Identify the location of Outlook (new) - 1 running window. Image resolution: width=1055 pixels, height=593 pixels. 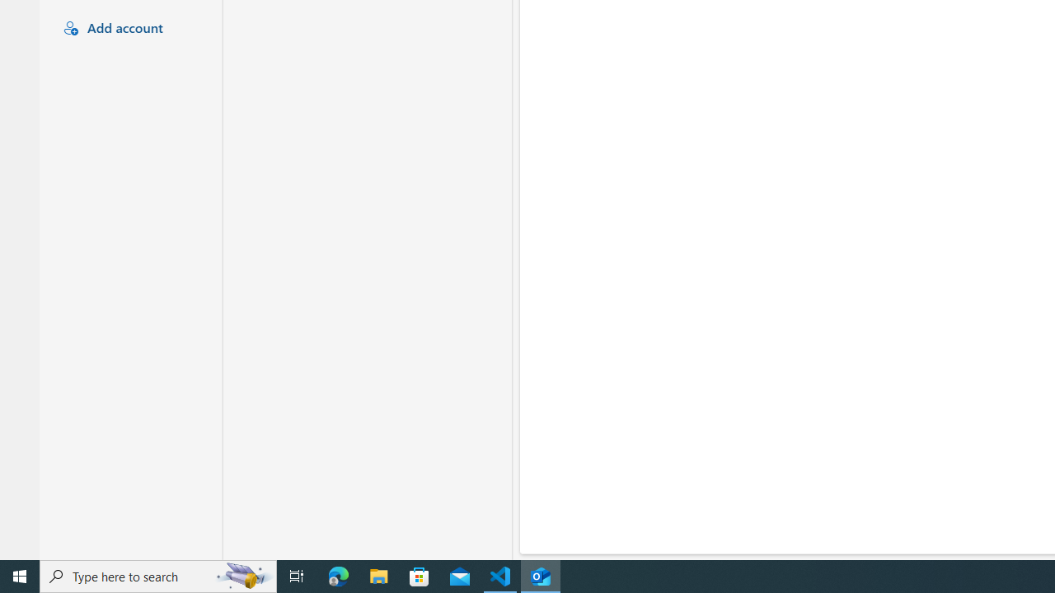
(541, 577).